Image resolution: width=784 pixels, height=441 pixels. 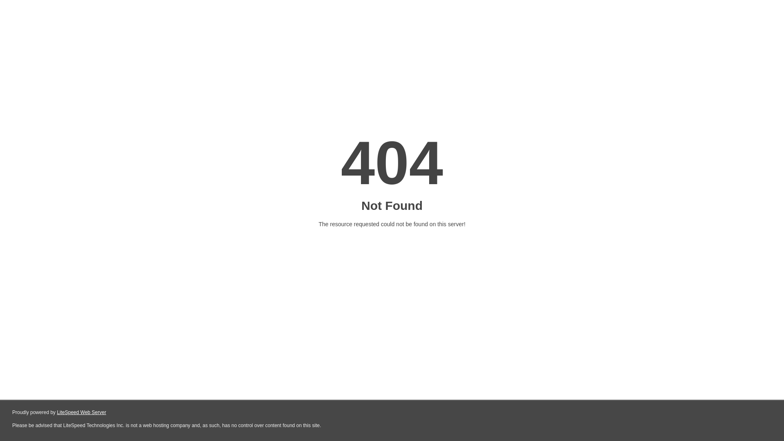 I want to click on LiteSpeed Web Server, so click(x=82, y=412).